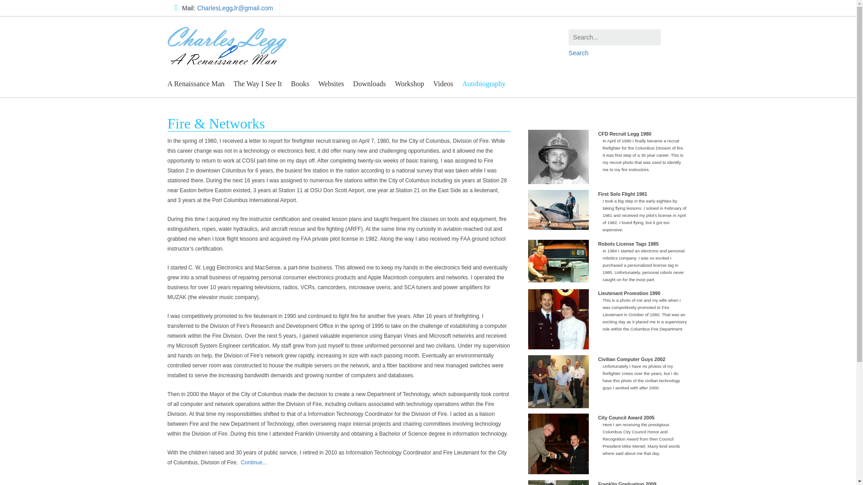  I want to click on City Council Award 2005 , so click(558, 444).